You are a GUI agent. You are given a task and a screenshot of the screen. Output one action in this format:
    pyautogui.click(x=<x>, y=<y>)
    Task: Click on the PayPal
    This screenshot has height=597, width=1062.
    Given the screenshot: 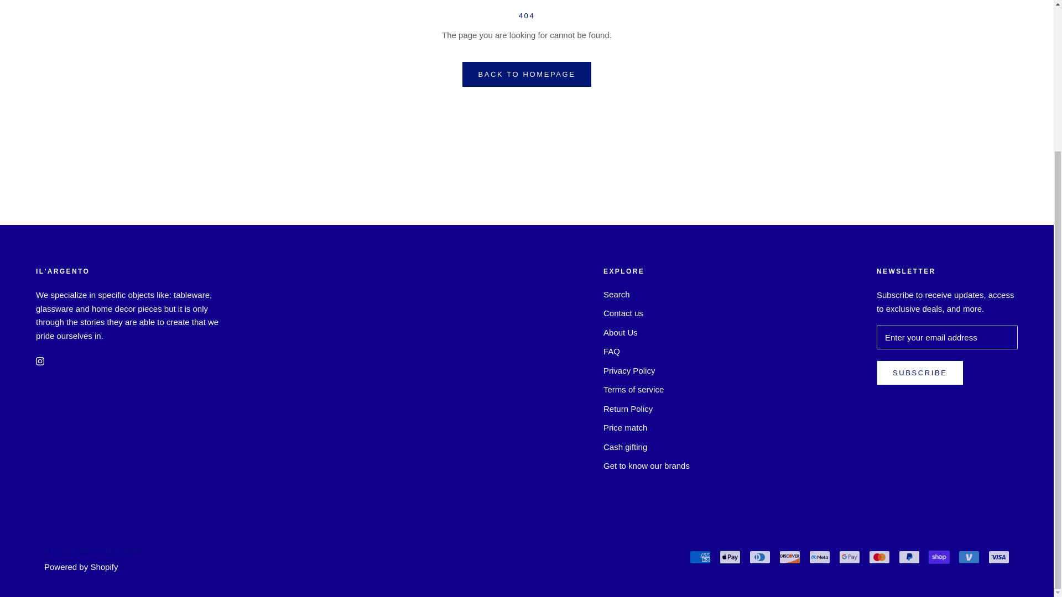 What is the action you would take?
    pyautogui.click(x=909, y=557)
    